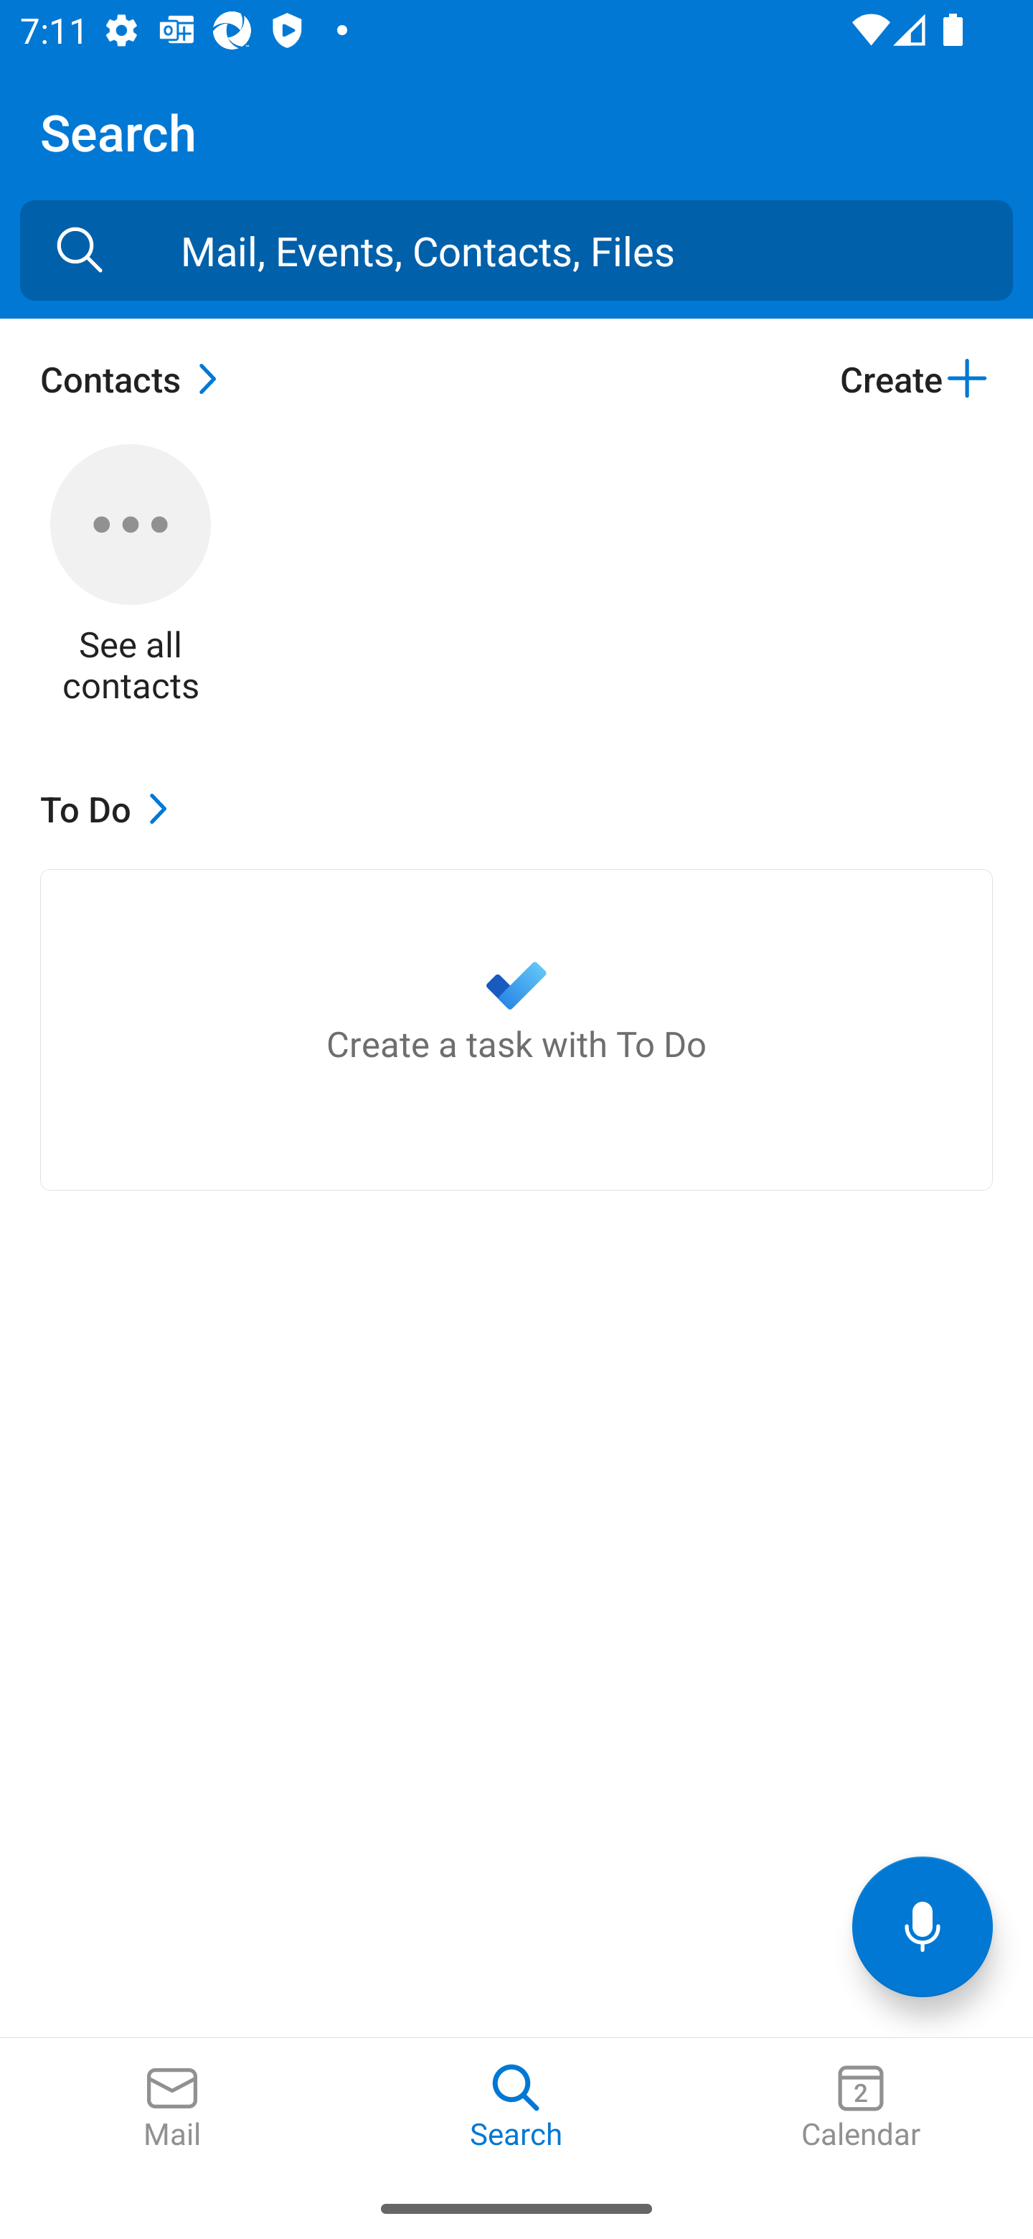 This screenshot has height=2239, width=1033. I want to click on Search Mail, Events, Contacts, Files, so click(80, 250).